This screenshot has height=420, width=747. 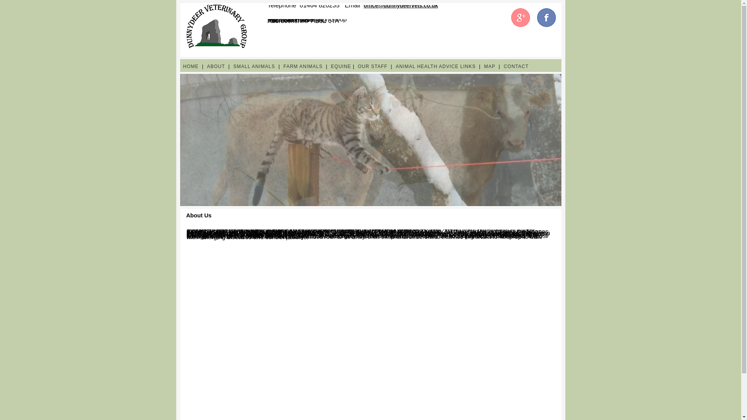 What do you see at coordinates (435, 66) in the screenshot?
I see `ANIMAL HEALTH ADVICE LINKS` at bounding box center [435, 66].